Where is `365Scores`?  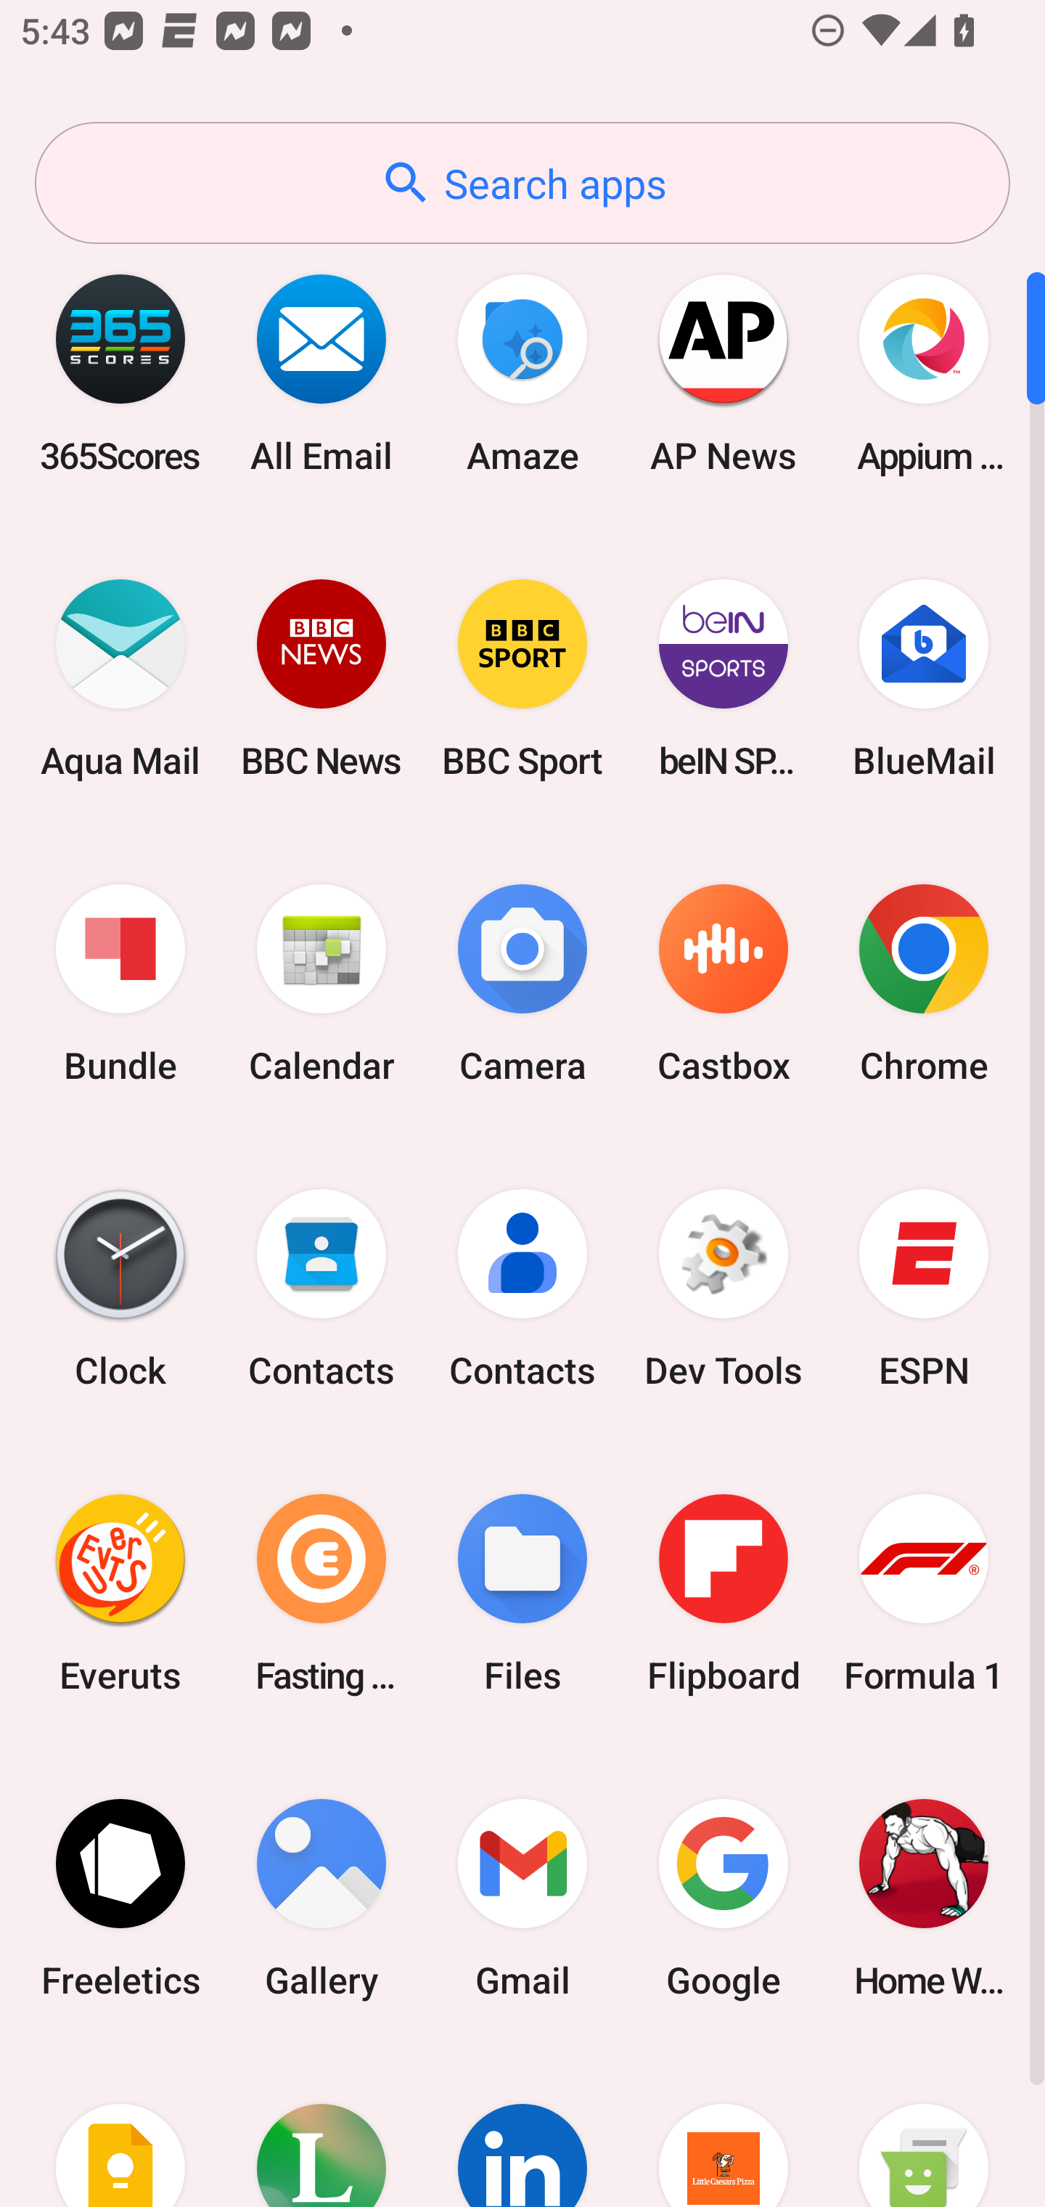 365Scores is located at coordinates (120, 373).